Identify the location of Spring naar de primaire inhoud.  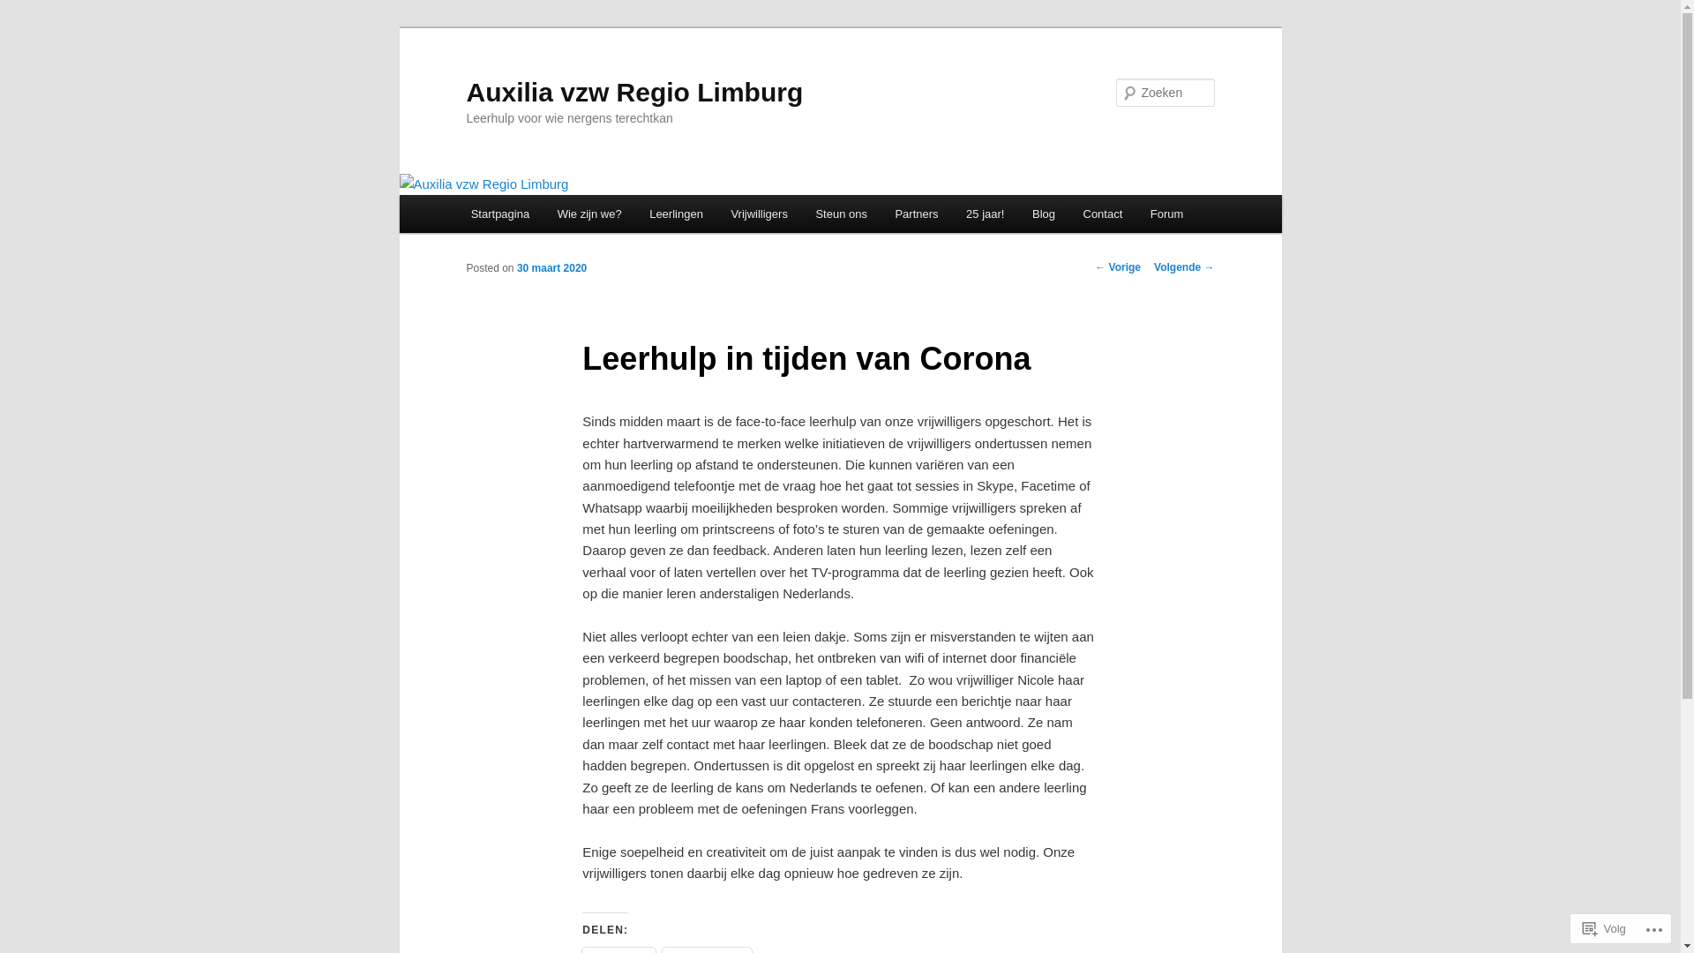
(26, 26).